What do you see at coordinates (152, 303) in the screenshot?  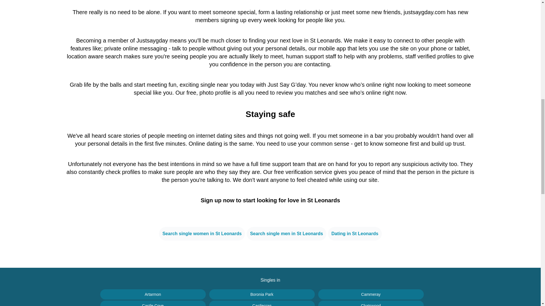 I see `Castle Cove` at bounding box center [152, 303].